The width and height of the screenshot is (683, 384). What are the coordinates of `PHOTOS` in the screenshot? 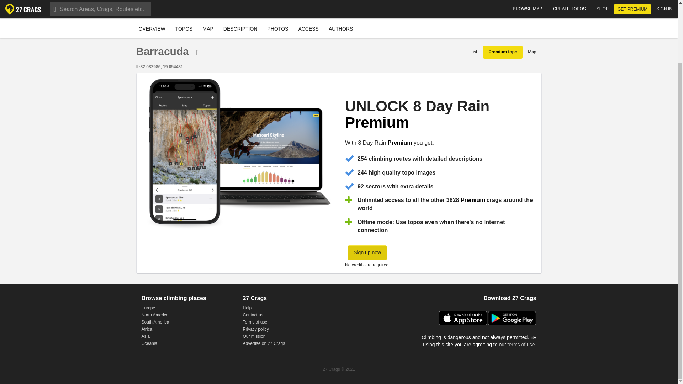 It's located at (277, 28).